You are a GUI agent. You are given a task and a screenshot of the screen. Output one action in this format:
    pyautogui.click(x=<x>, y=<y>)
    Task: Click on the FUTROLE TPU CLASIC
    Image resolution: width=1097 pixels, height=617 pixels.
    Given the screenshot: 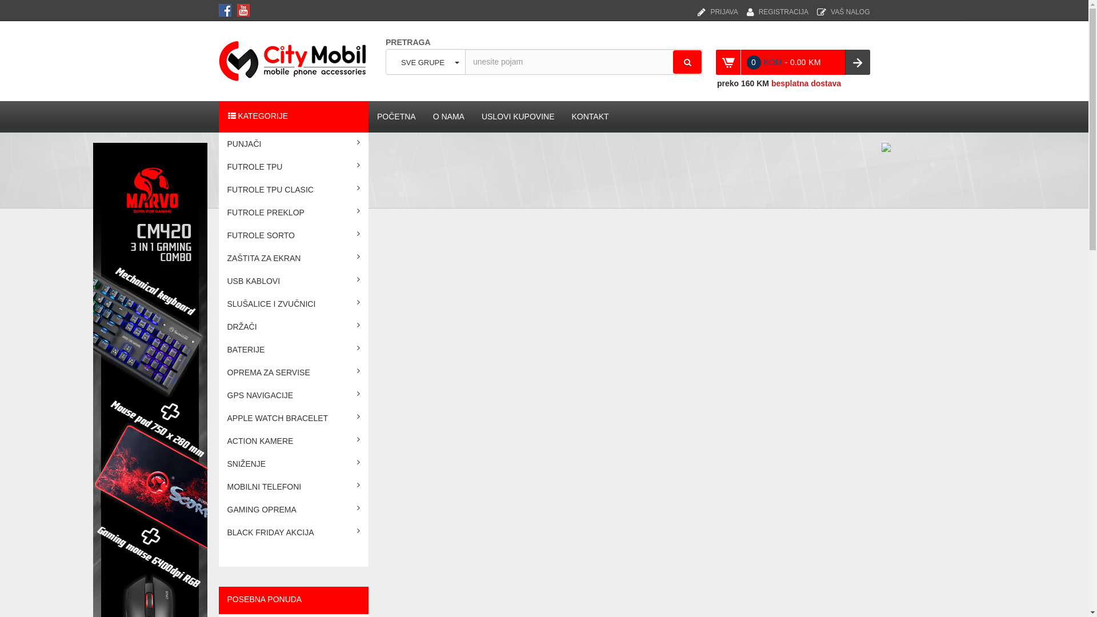 What is the action you would take?
    pyautogui.click(x=294, y=190)
    